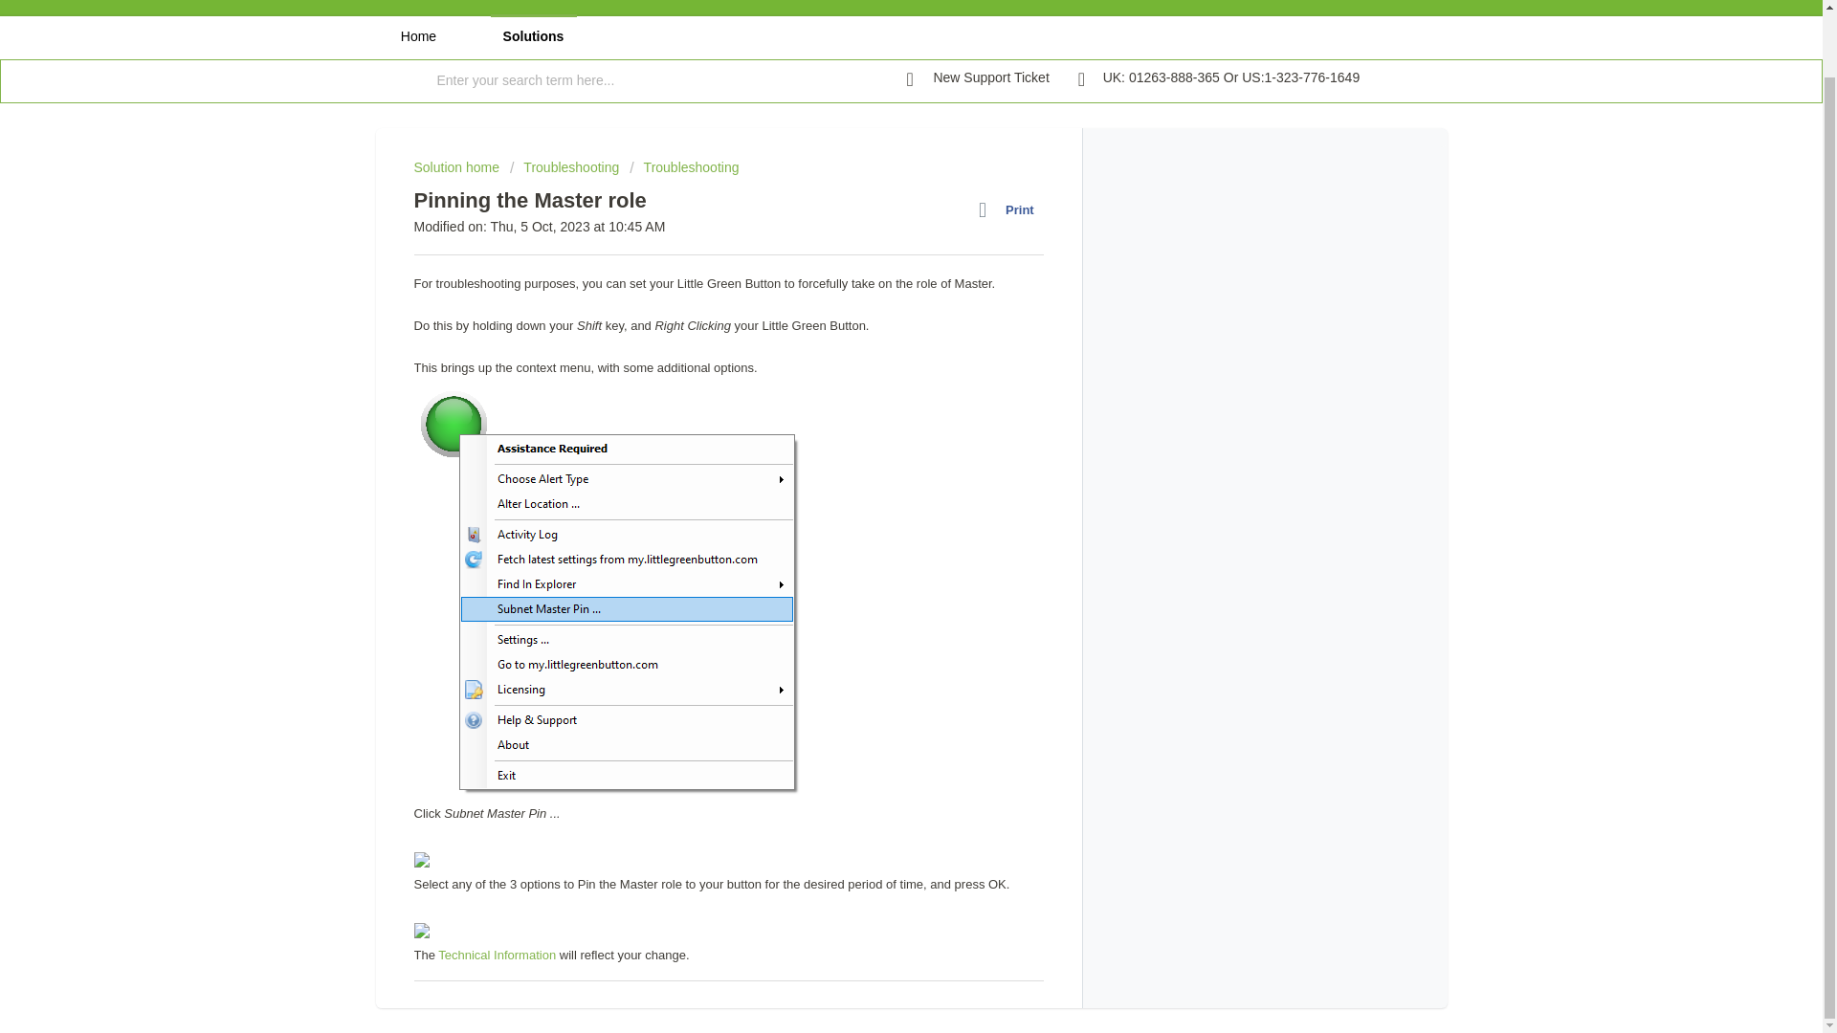 The width and height of the screenshot is (1837, 1033). What do you see at coordinates (1219, 78) in the screenshot?
I see `UK: 01263-888-365 Or US:1-323-776-1649` at bounding box center [1219, 78].